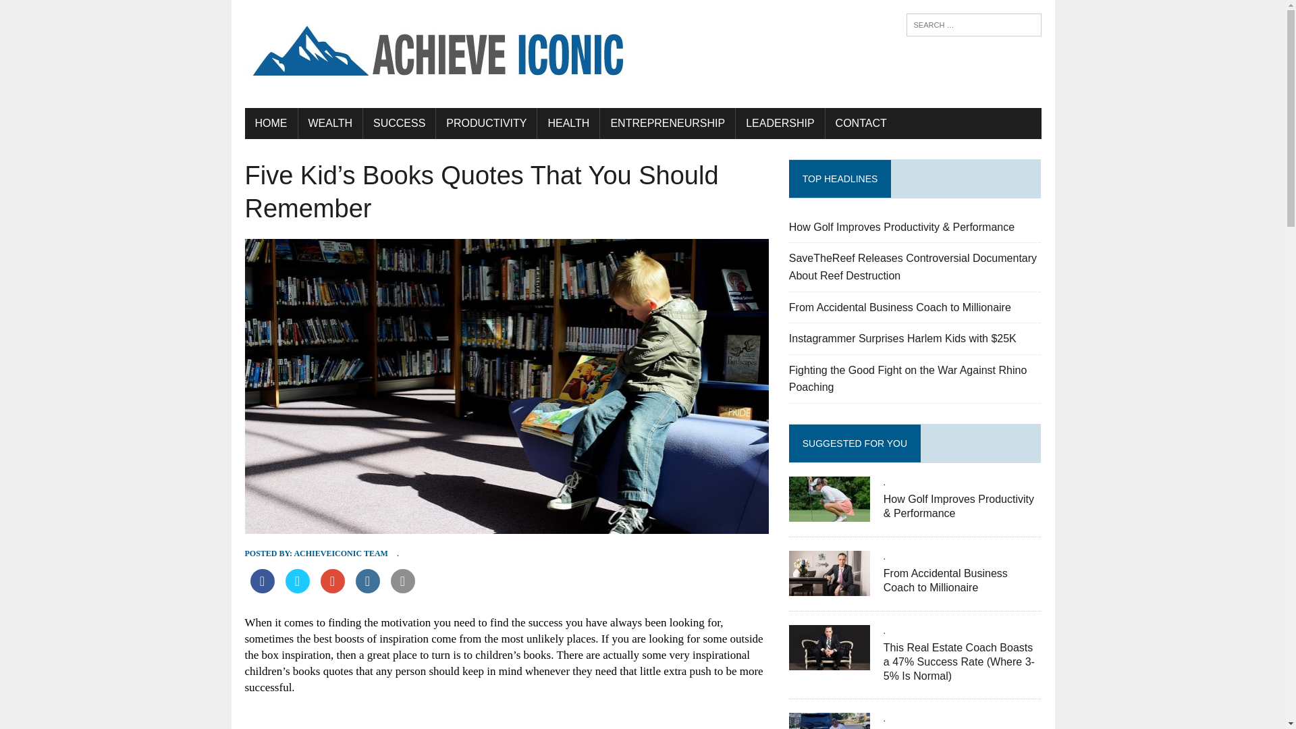  What do you see at coordinates (861, 123) in the screenshot?
I see `CONTACT` at bounding box center [861, 123].